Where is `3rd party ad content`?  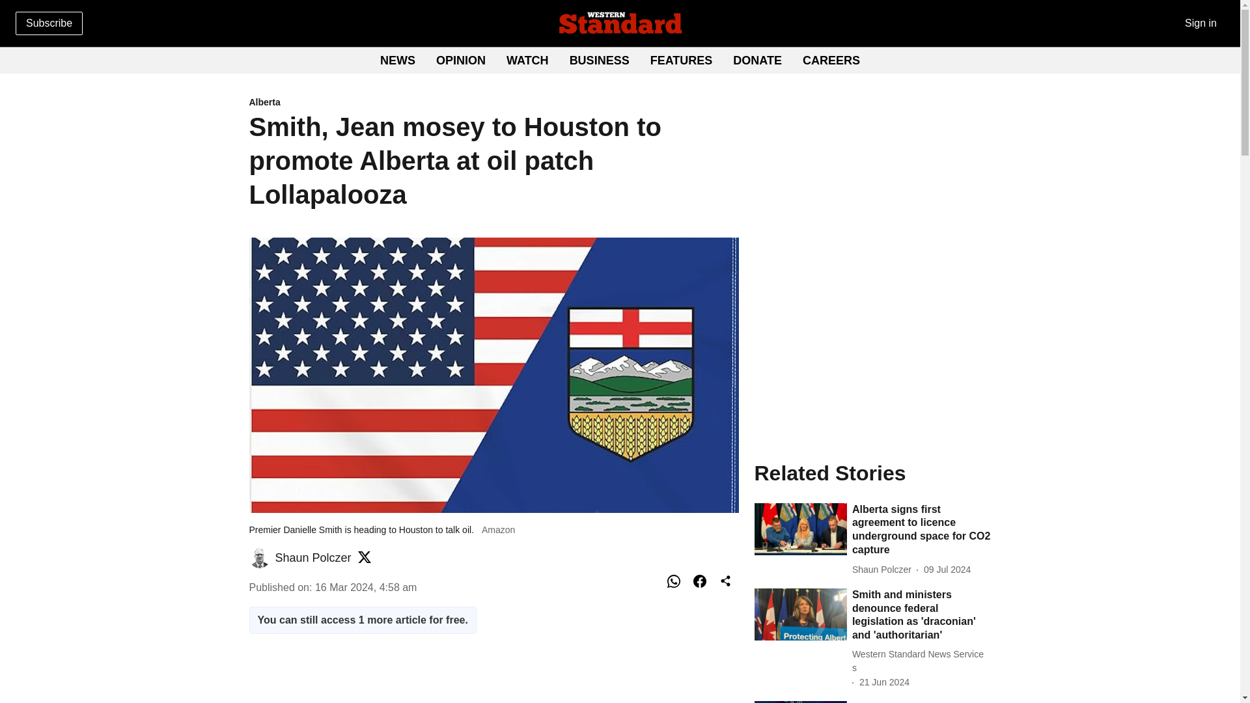 3rd party ad content is located at coordinates (600, 60).